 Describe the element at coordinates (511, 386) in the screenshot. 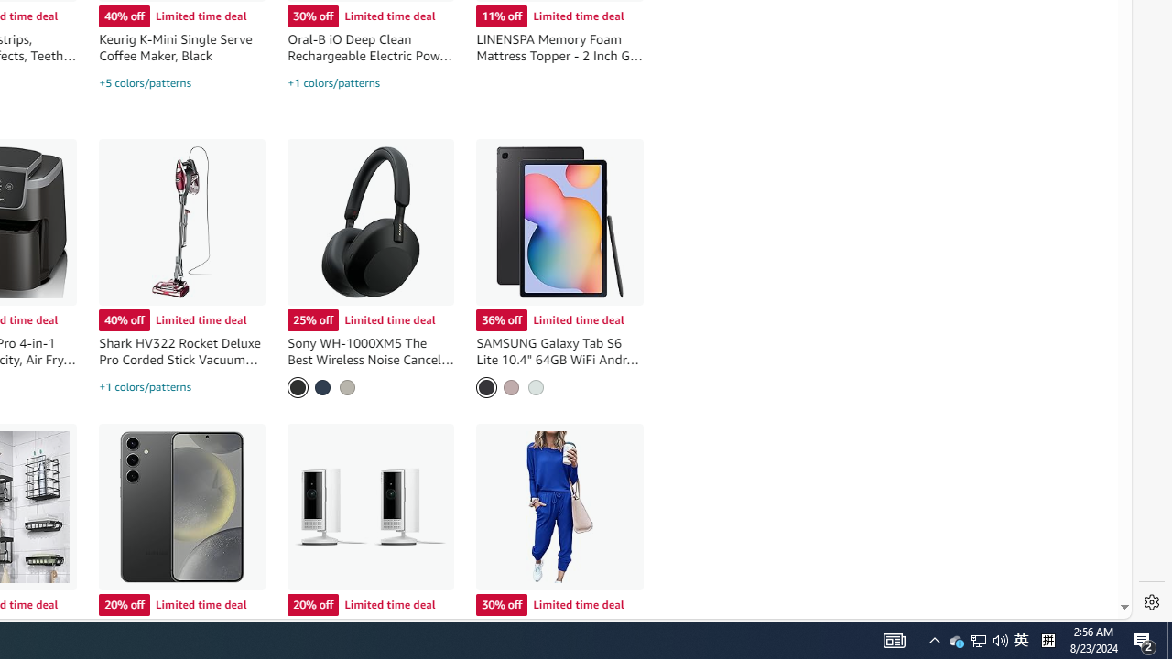

I see `Chiffon Pink` at that location.